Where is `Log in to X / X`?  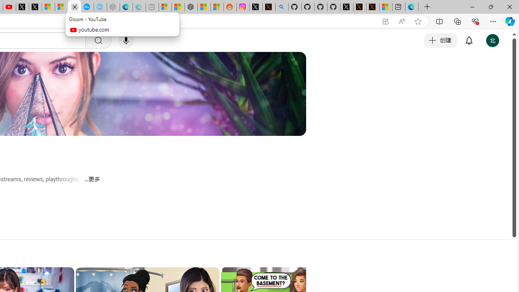
Log in to X / X is located at coordinates (255, 7).